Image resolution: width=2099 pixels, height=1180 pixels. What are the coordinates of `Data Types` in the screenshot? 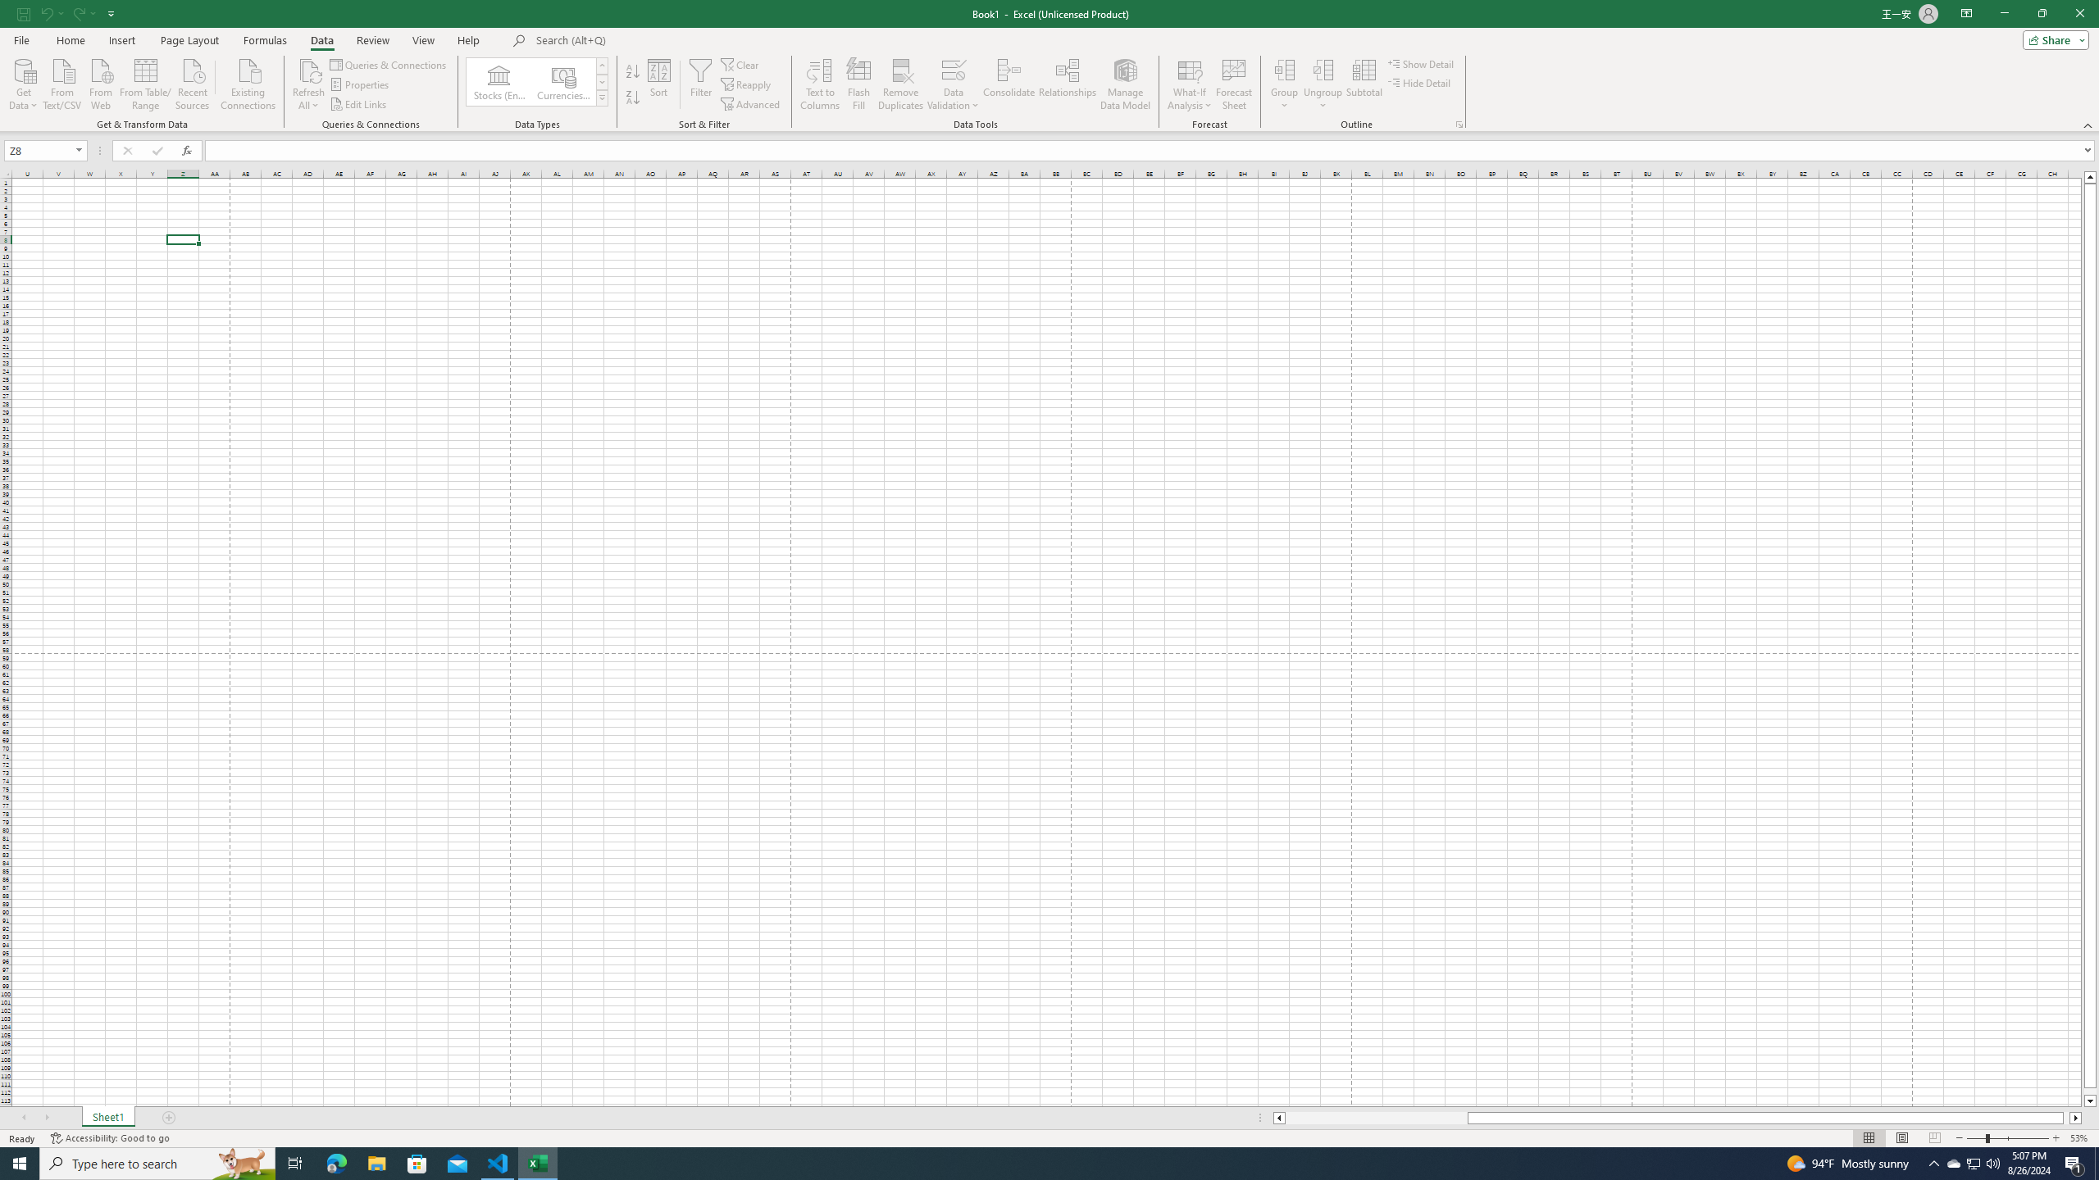 It's located at (602, 98).